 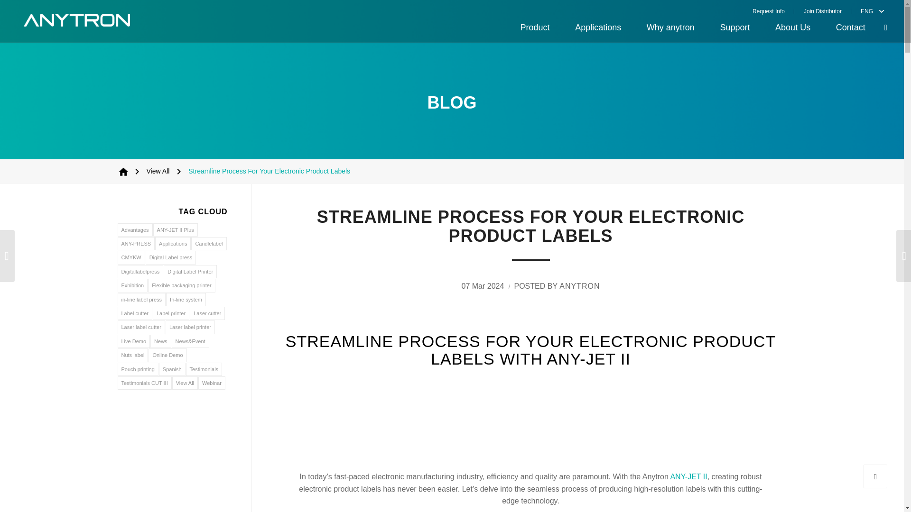 What do you see at coordinates (875, 476) in the screenshot?
I see `Scroll to top` at bounding box center [875, 476].